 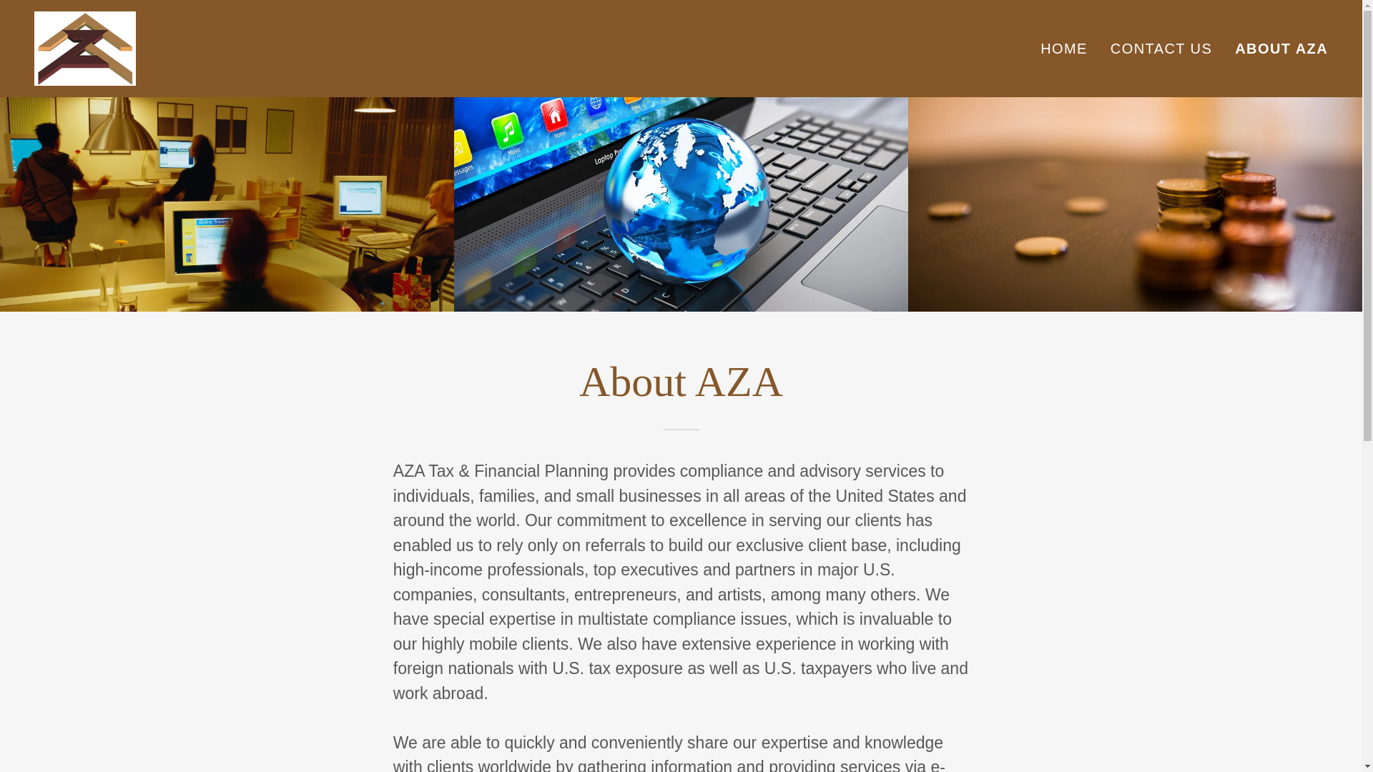 What do you see at coordinates (85, 46) in the screenshot?
I see `AZA` at bounding box center [85, 46].